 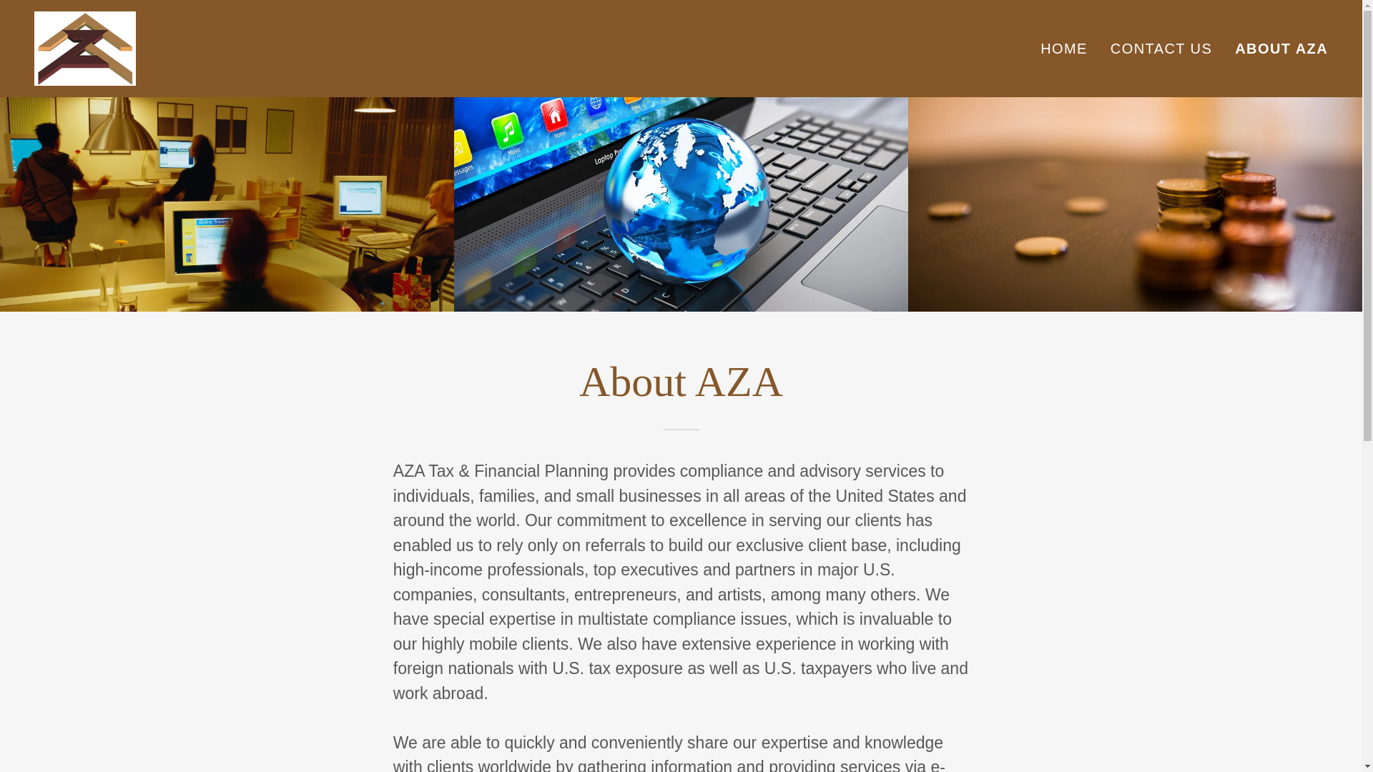 What do you see at coordinates (85, 46) in the screenshot?
I see `AZA` at bounding box center [85, 46].